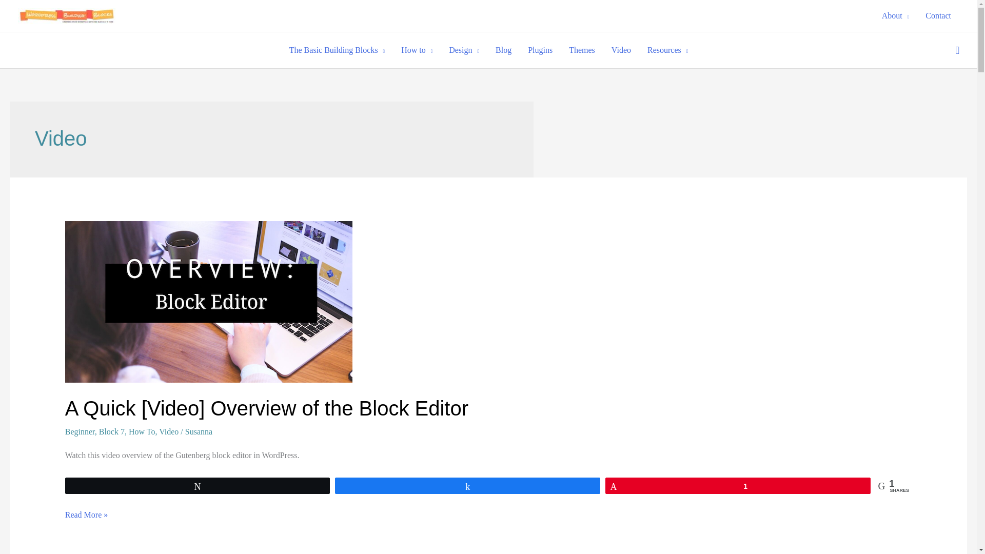 This screenshot has width=985, height=554. What do you see at coordinates (337, 50) in the screenshot?
I see `The Basic Building Blocks` at bounding box center [337, 50].